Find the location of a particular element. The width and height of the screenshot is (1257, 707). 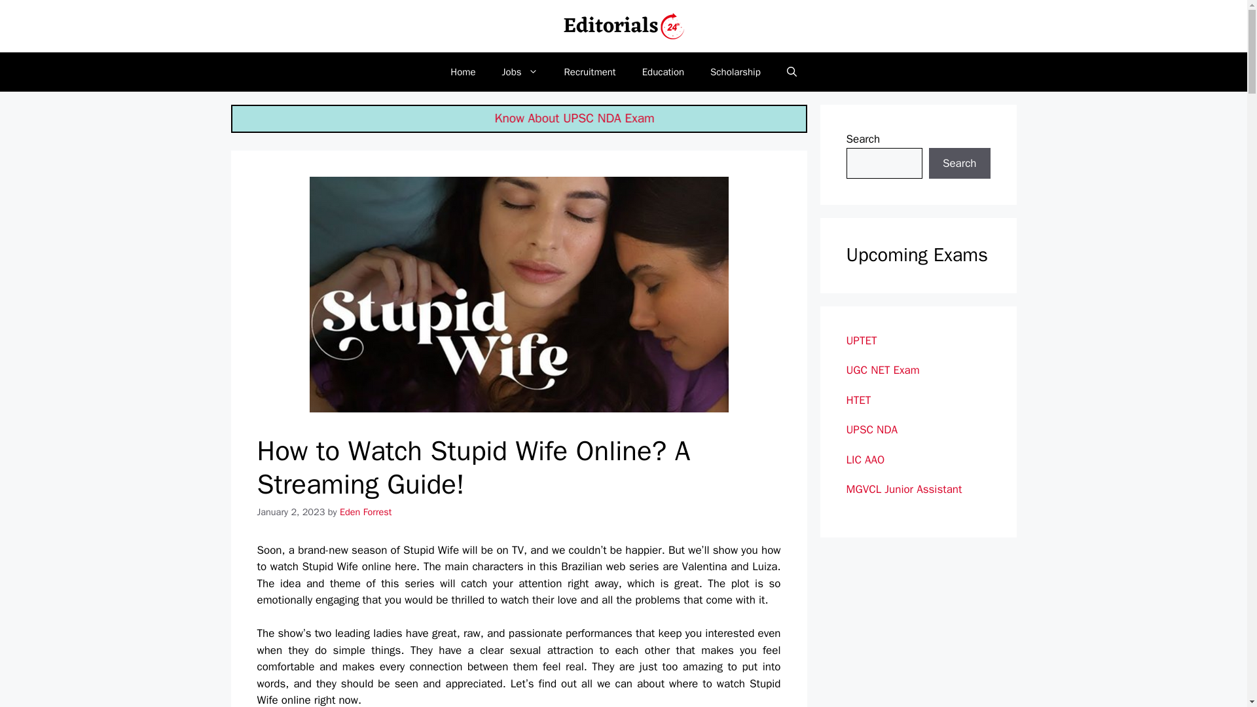

Home is located at coordinates (463, 72).